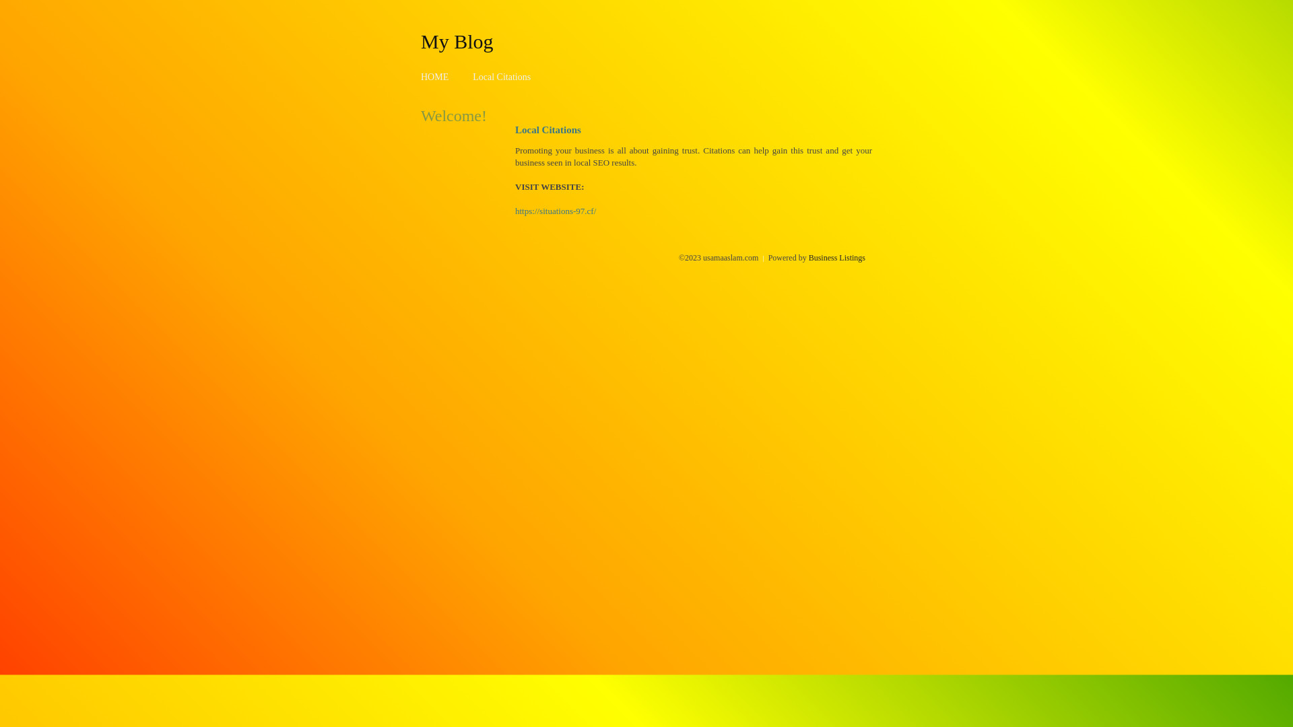 The image size is (1293, 727). I want to click on Business Listings, so click(837, 258).